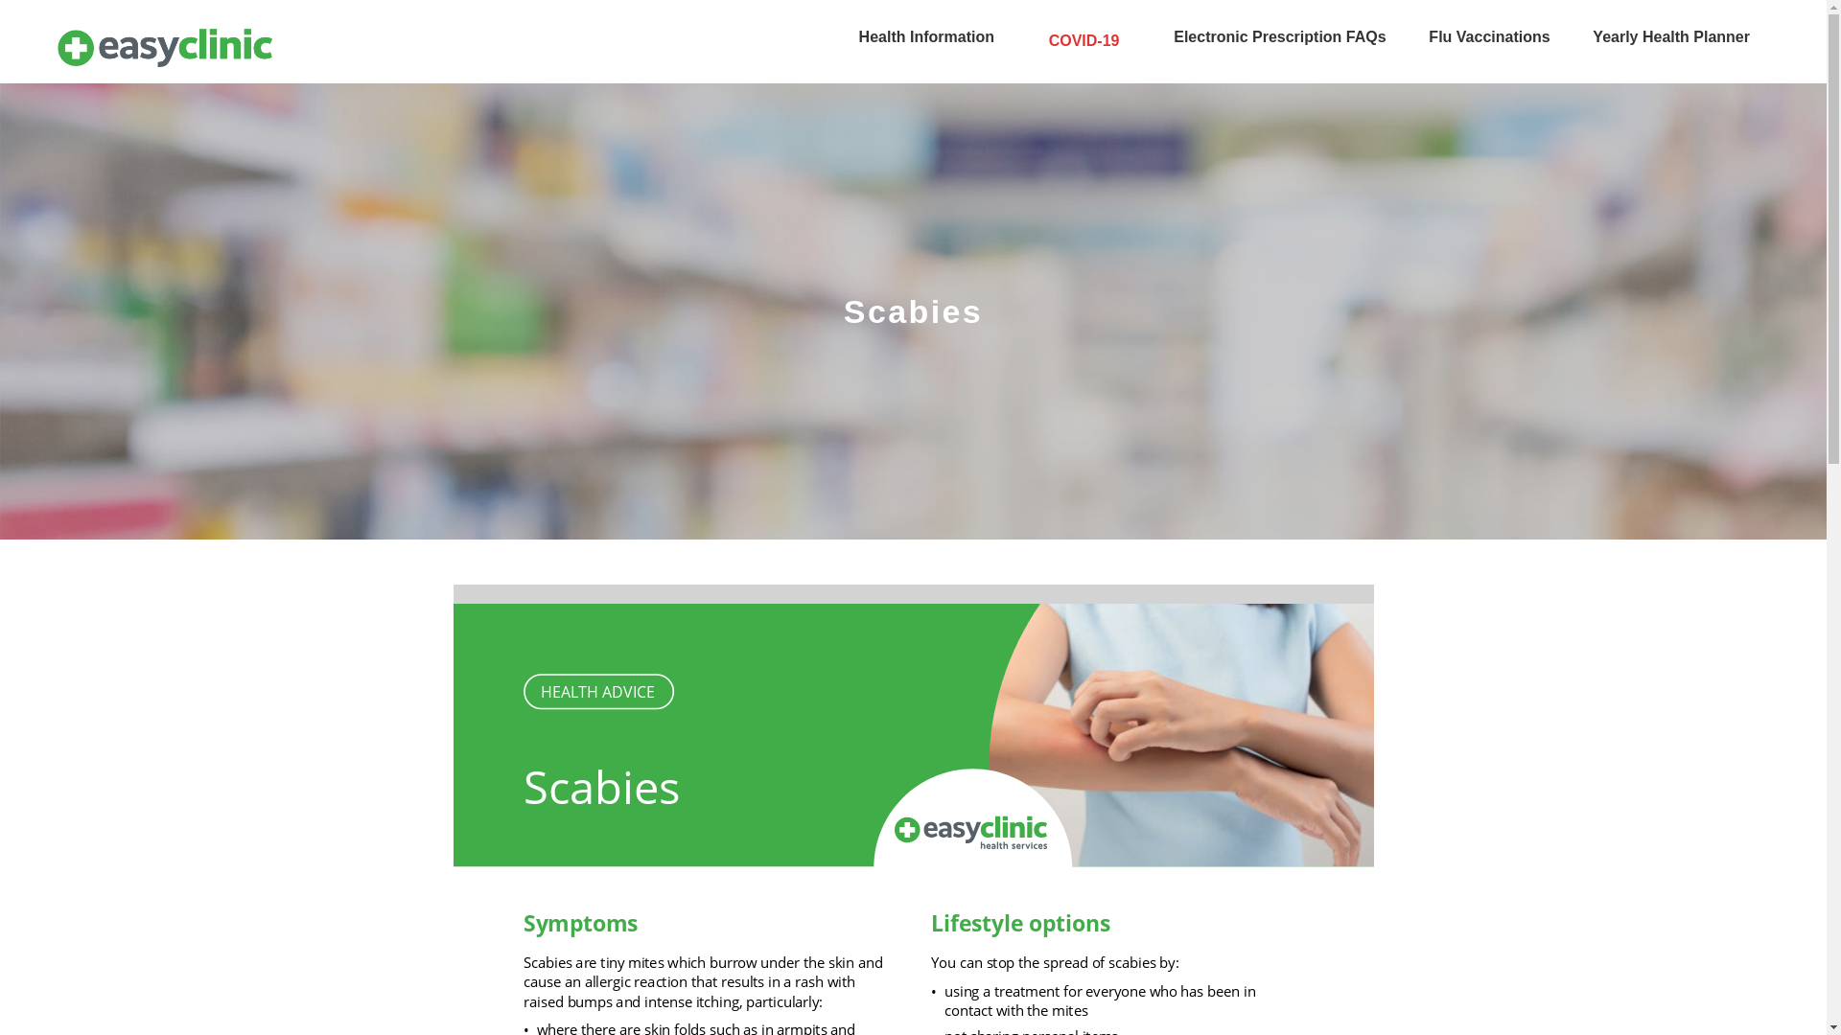 The width and height of the screenshot is (1841, 1035). What do you see at coordinates (926, 37) in the screenshot?
I see `Health Information` at bounding box center [926, 37].